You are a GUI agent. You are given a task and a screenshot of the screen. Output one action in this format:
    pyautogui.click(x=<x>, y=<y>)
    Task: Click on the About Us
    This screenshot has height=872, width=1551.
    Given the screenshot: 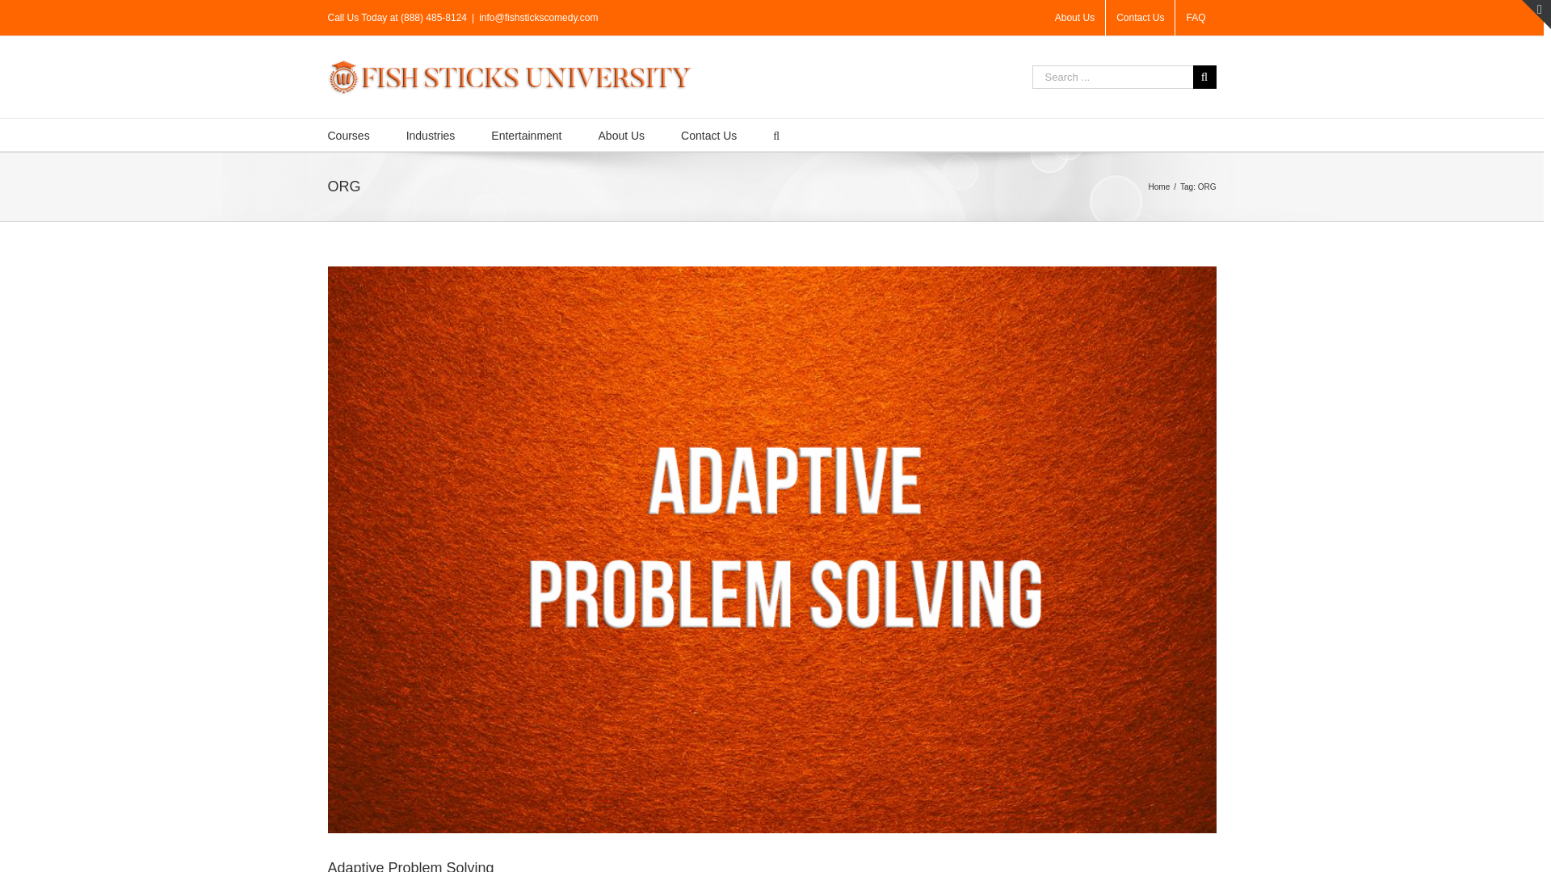 What is the action you would take?
    pyautogui.click(x=622, y=134)
    